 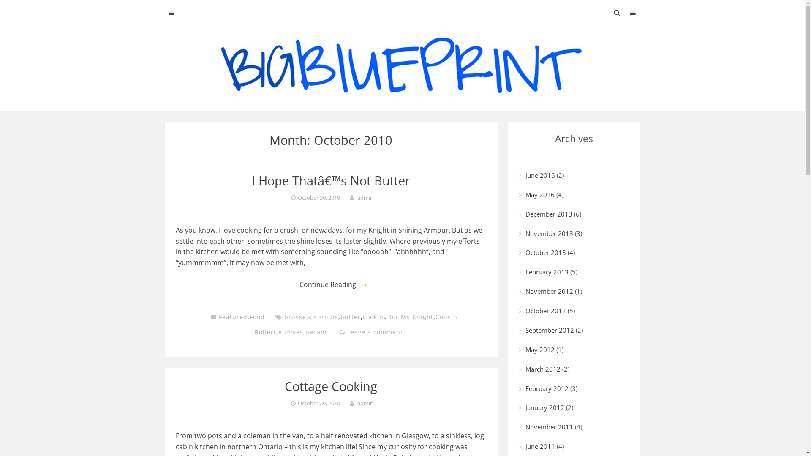 What do you see at coordinates (549, 233) in the screenshot?
I see `November 2013` at bounding box center [549, 233].